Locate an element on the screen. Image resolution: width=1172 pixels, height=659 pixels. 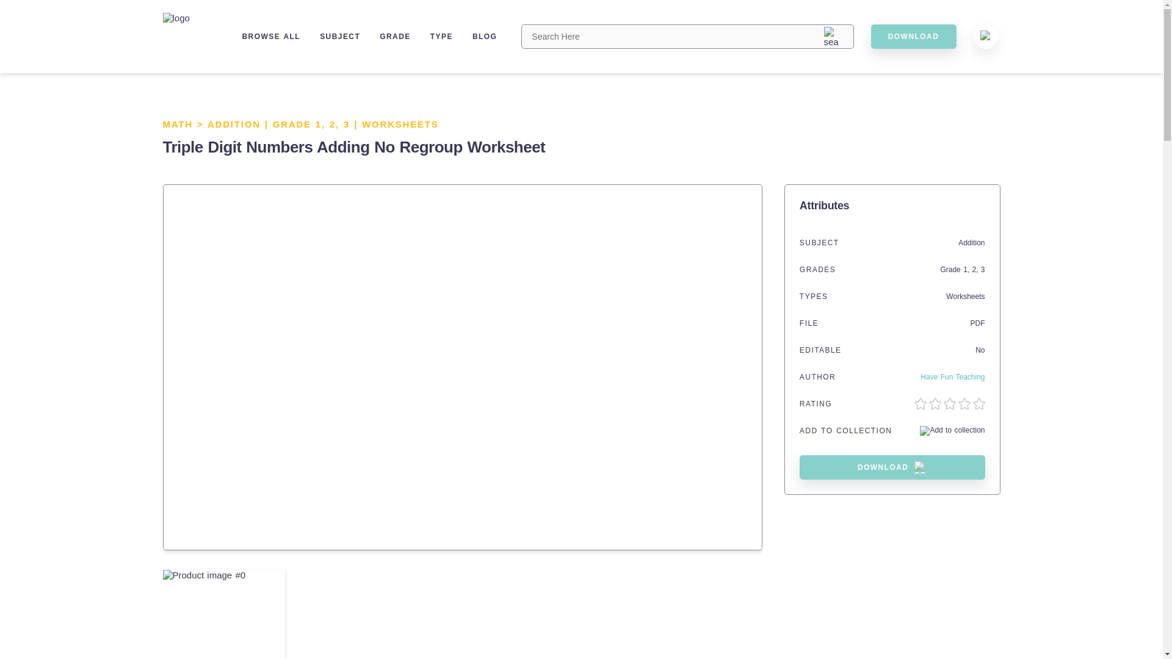
1, is located at coordinates (967, 270).